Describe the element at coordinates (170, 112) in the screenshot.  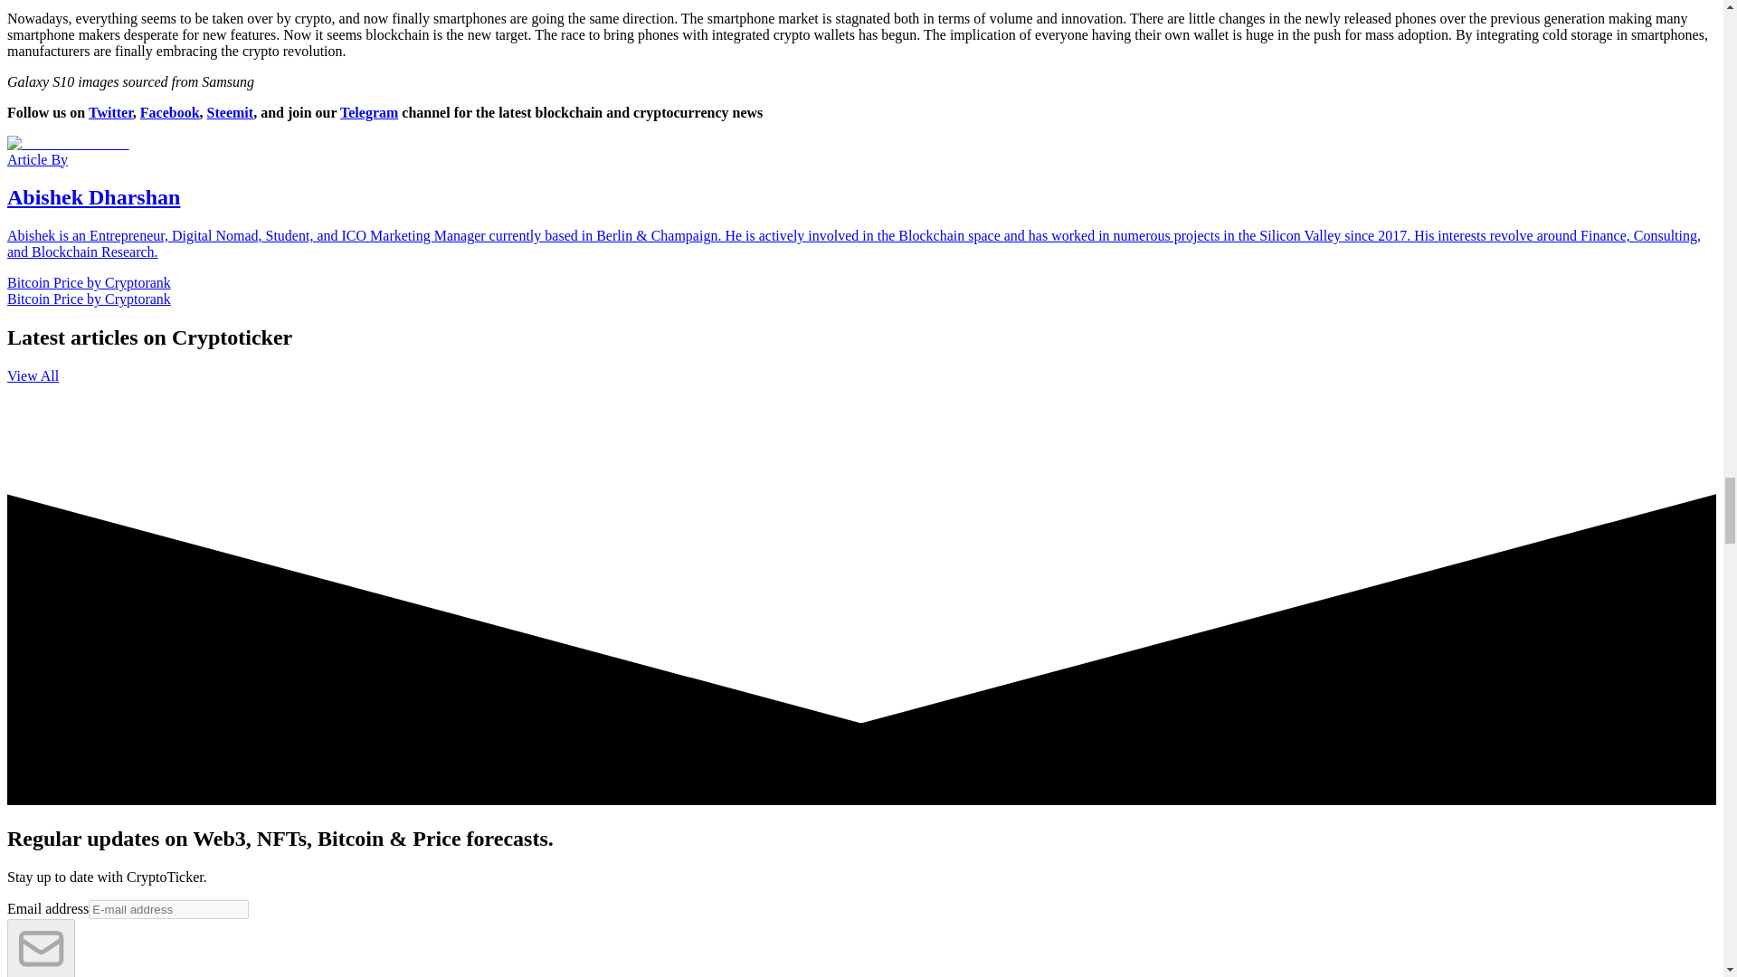
I see `Facebook` at that location.